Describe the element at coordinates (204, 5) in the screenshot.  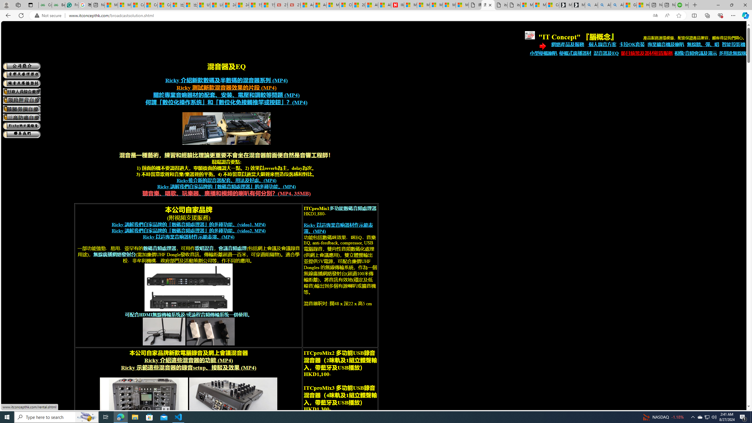
I see `USA TODAY - MSN` at that location.